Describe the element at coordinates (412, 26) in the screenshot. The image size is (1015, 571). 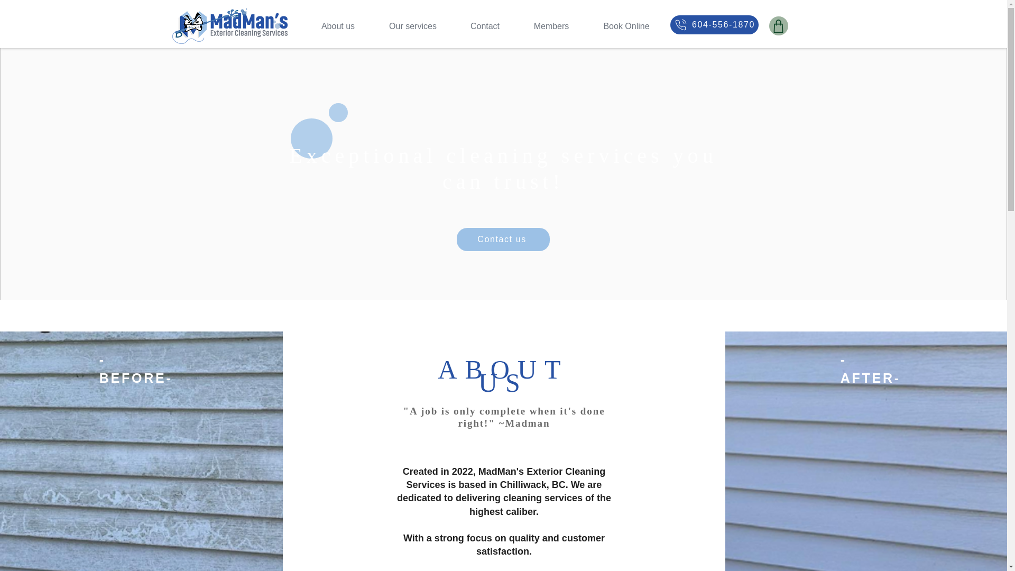
I see `Our services` at that location.